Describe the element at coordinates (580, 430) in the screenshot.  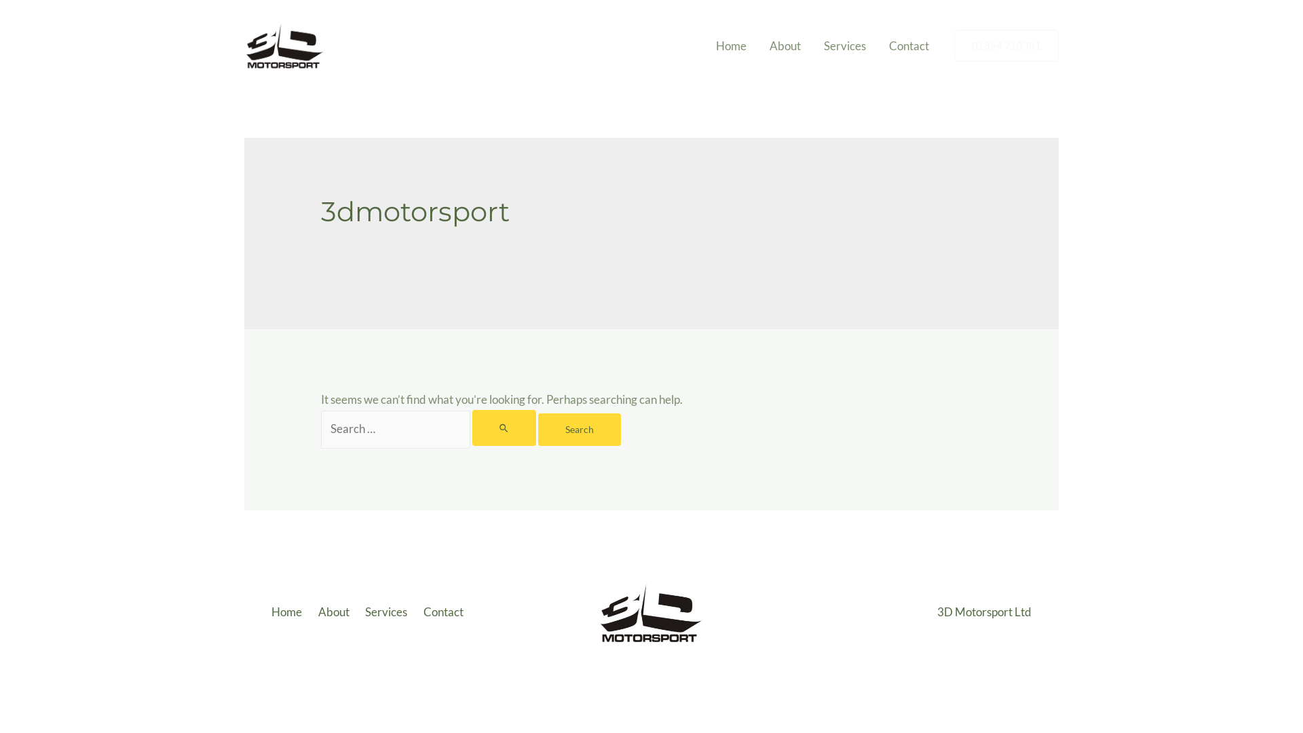
I see `Search` at that location.